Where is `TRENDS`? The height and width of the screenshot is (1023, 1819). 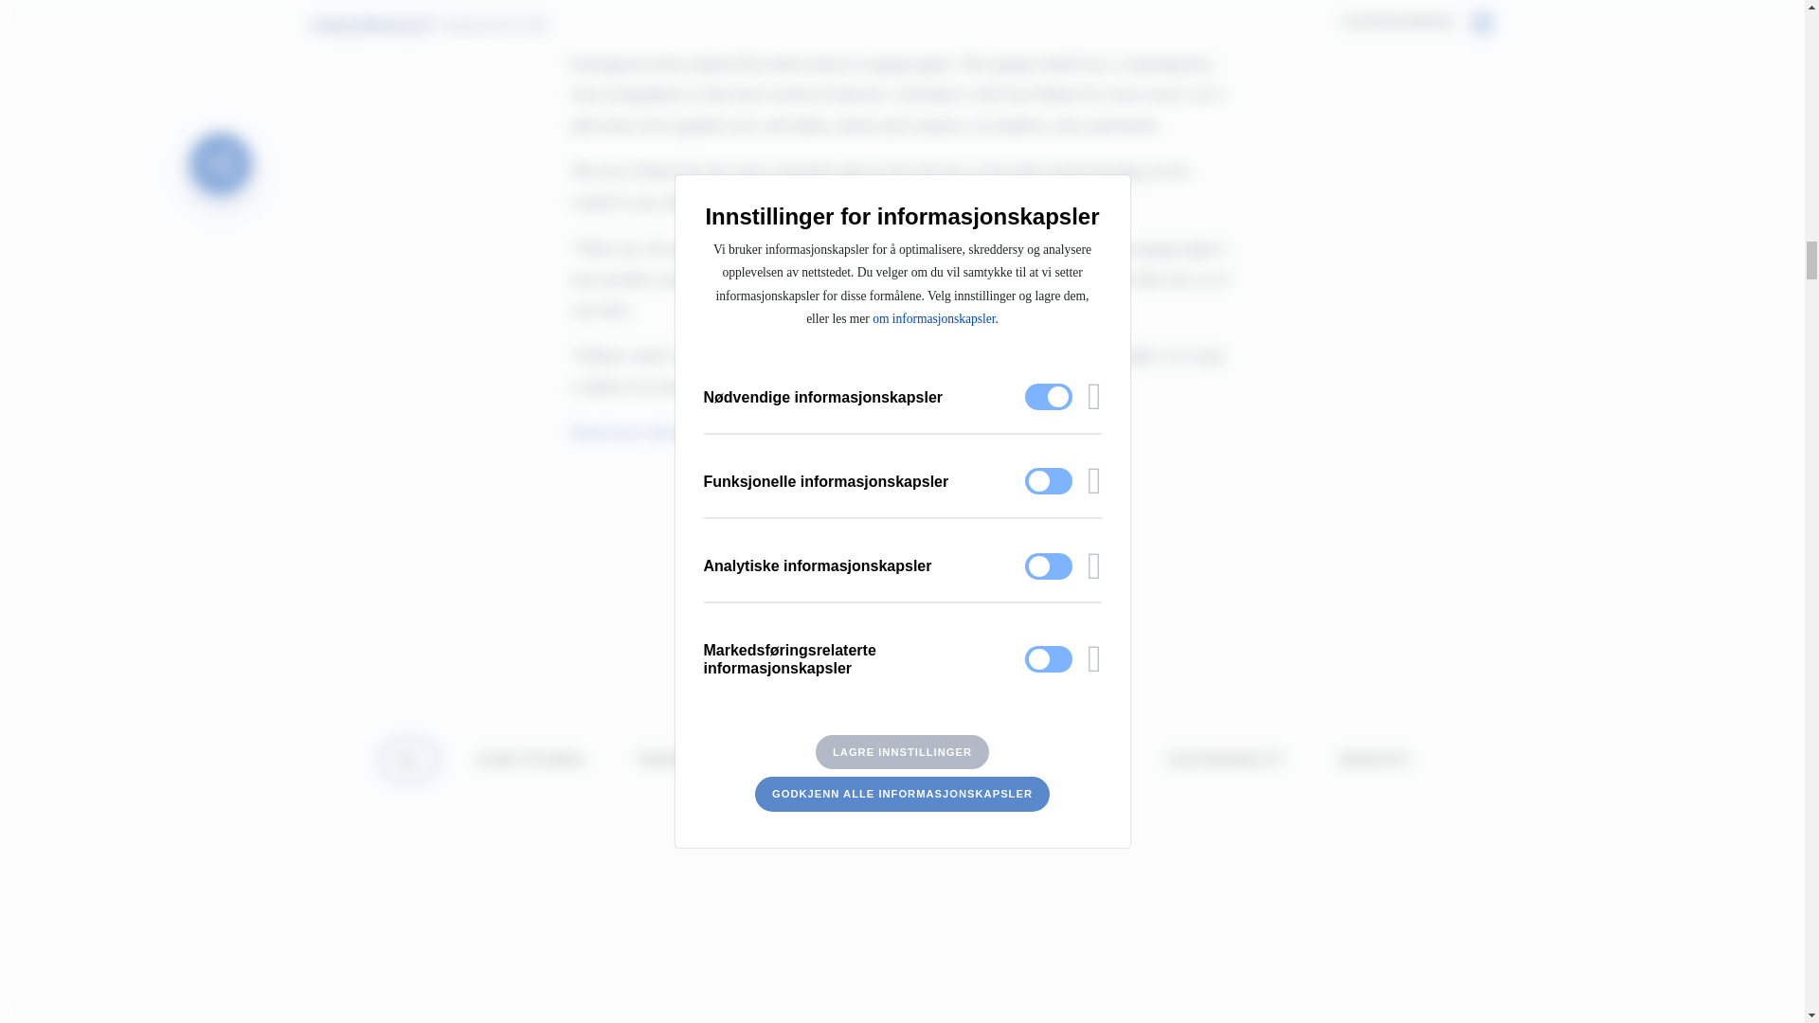 TRENDS is located at coordinates (796, 760).